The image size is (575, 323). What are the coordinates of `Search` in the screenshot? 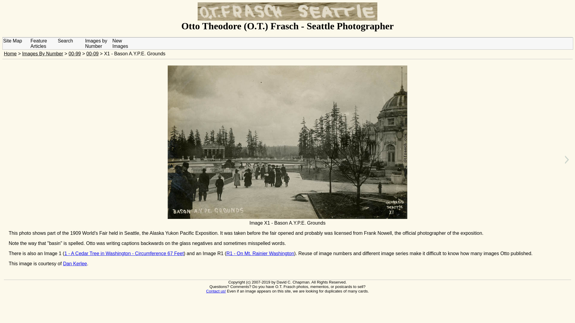 It's located at (65, 41).